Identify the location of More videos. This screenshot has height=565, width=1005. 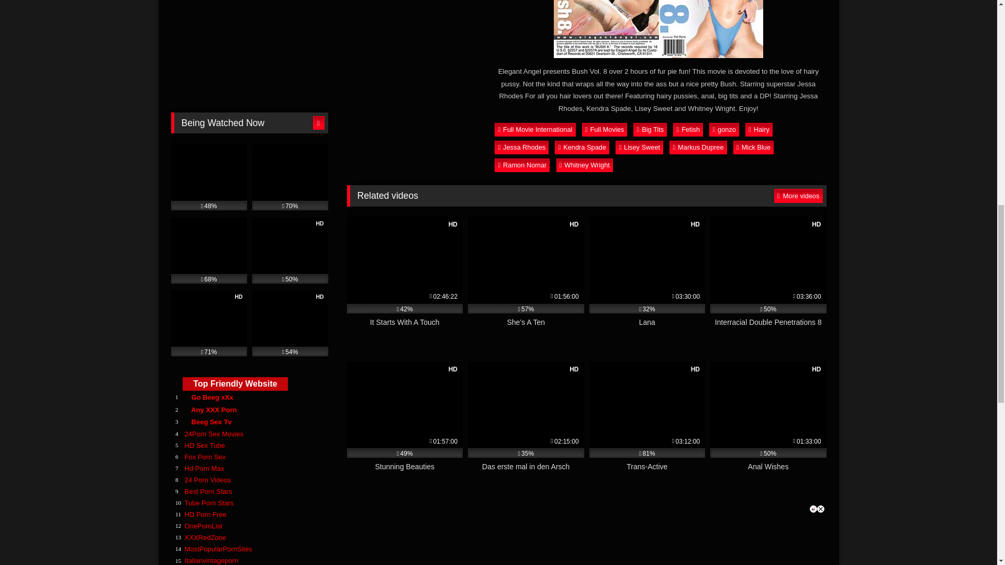
(798, 369).